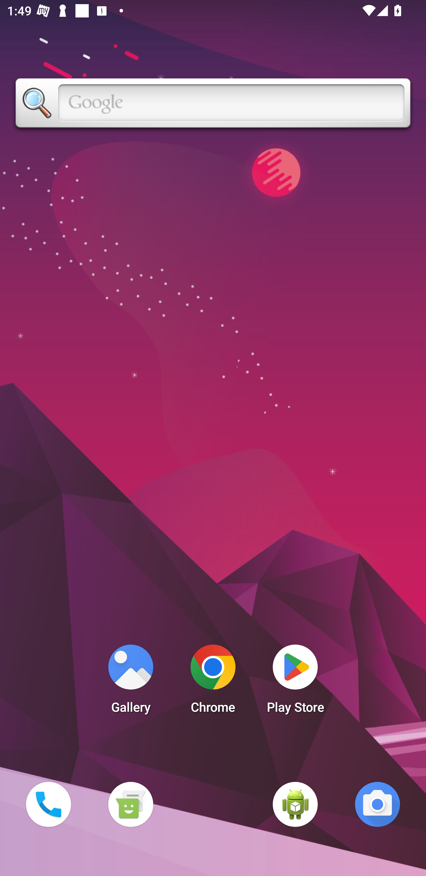 The image size is (426, 876). I want to click on Phone, so click(48, 804).